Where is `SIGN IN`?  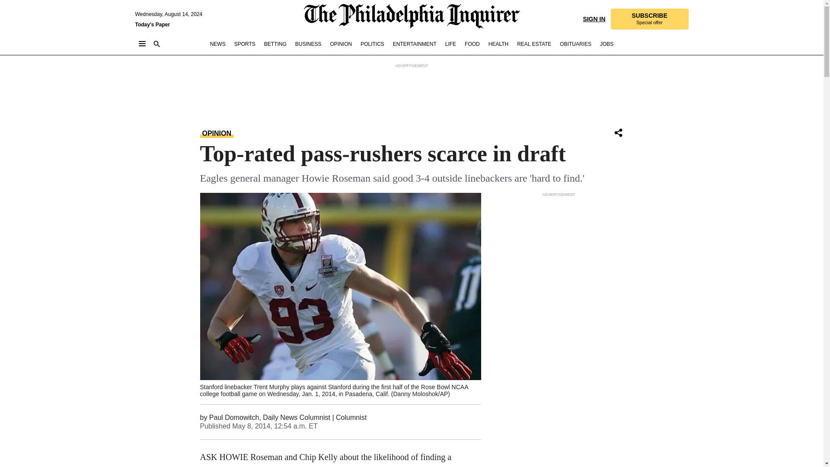 SIGN IN is located at coordinates (594, 18).